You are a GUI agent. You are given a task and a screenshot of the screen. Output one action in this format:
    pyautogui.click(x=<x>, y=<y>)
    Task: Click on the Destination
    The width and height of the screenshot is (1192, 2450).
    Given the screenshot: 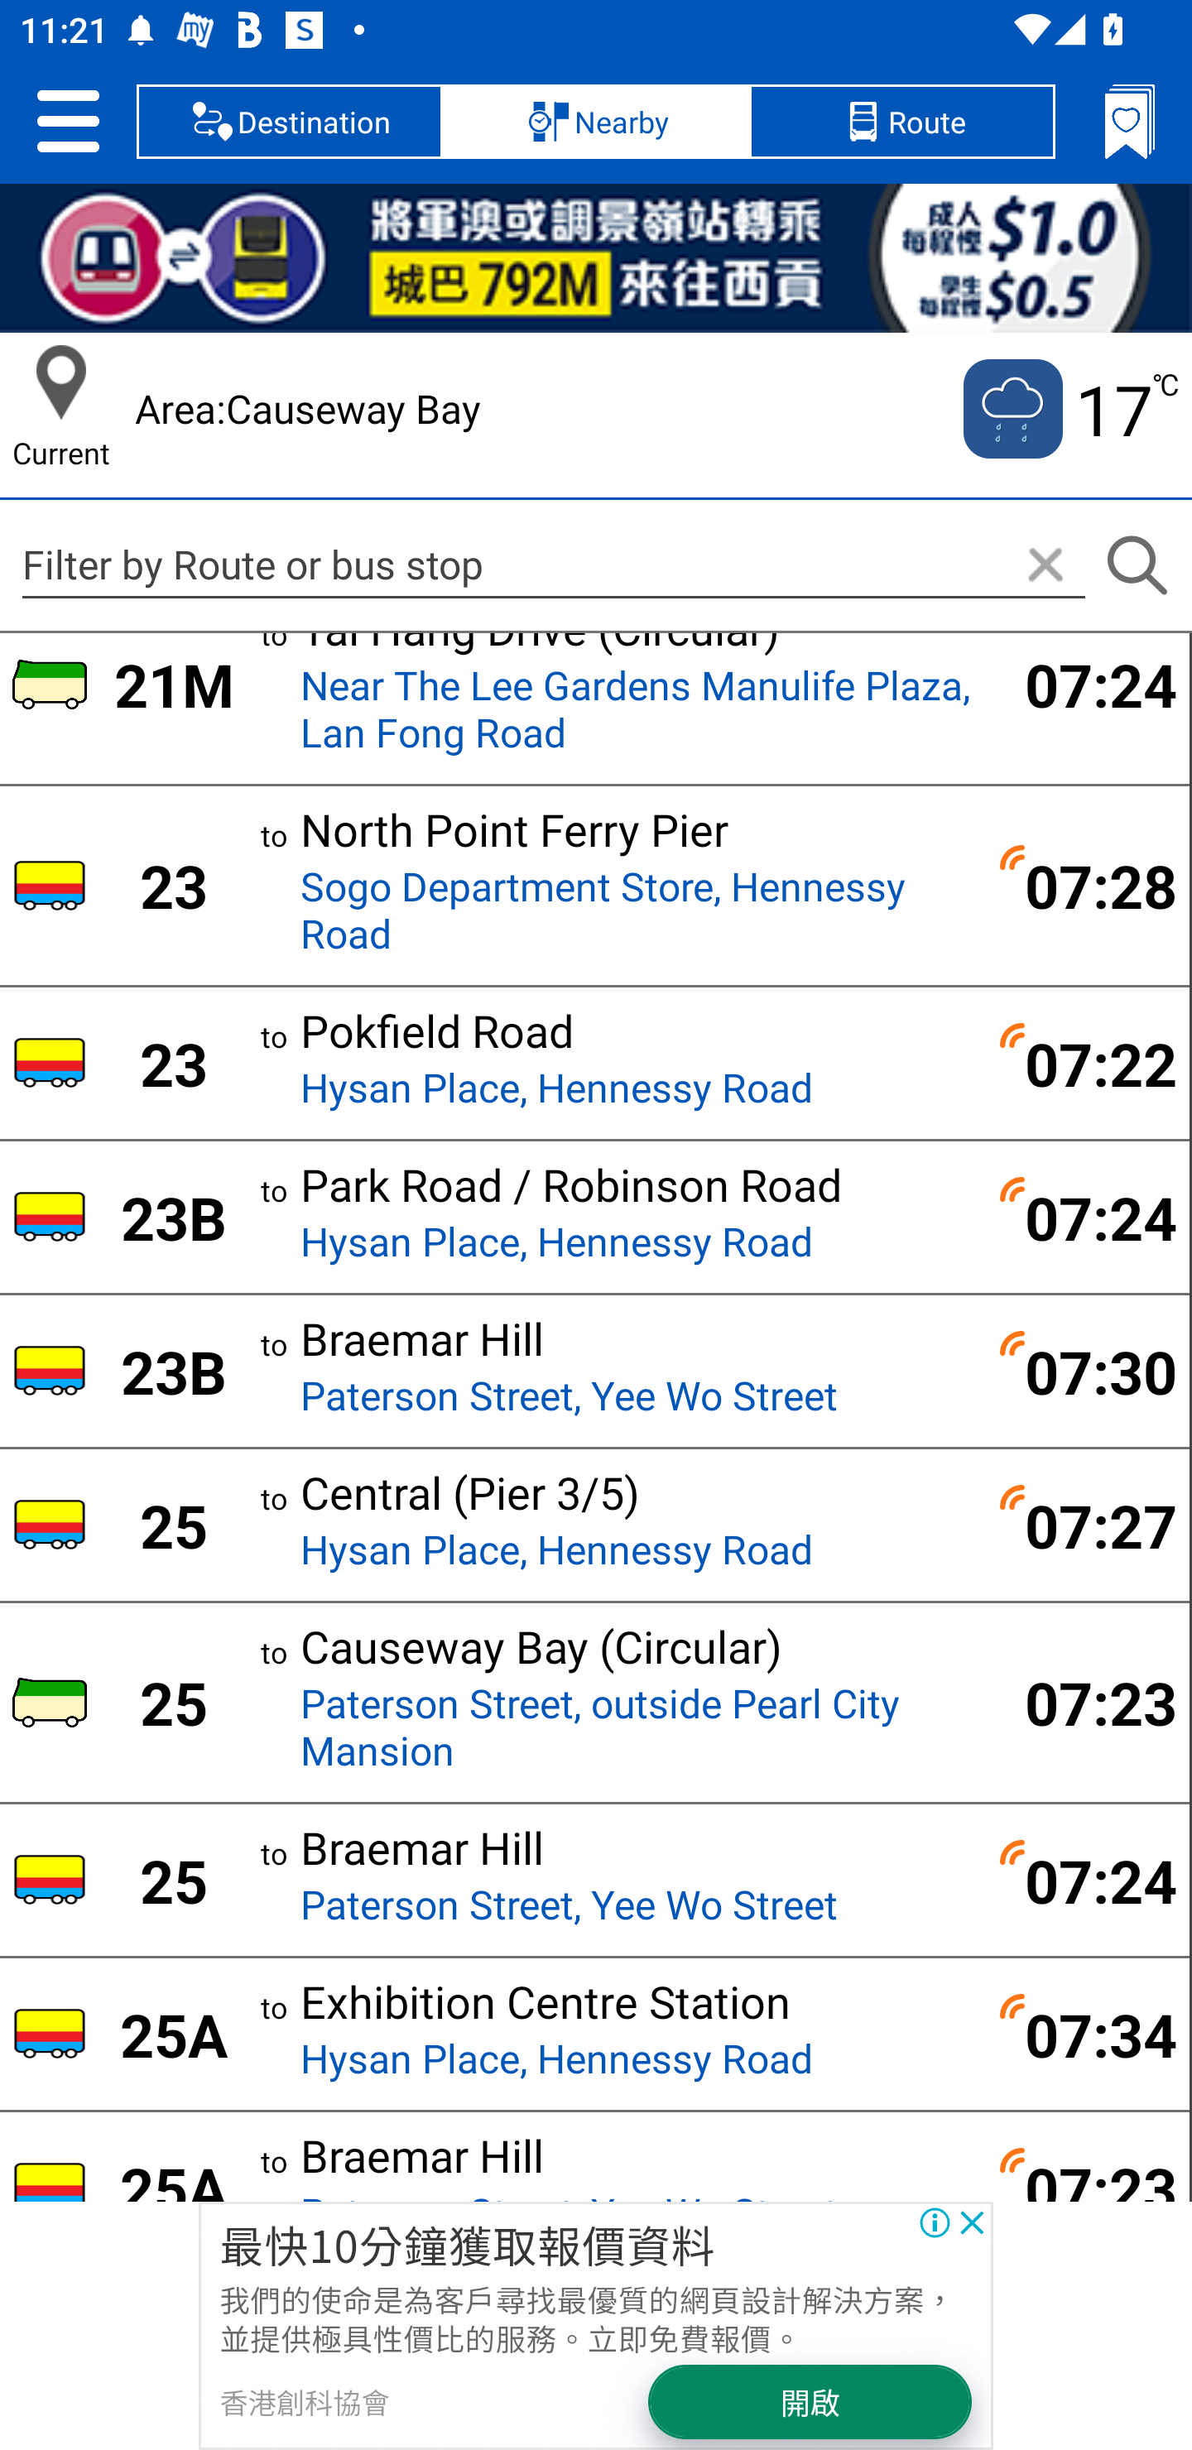 What is the action you would take?
    pyautogui.click(x=290, y=121)
    